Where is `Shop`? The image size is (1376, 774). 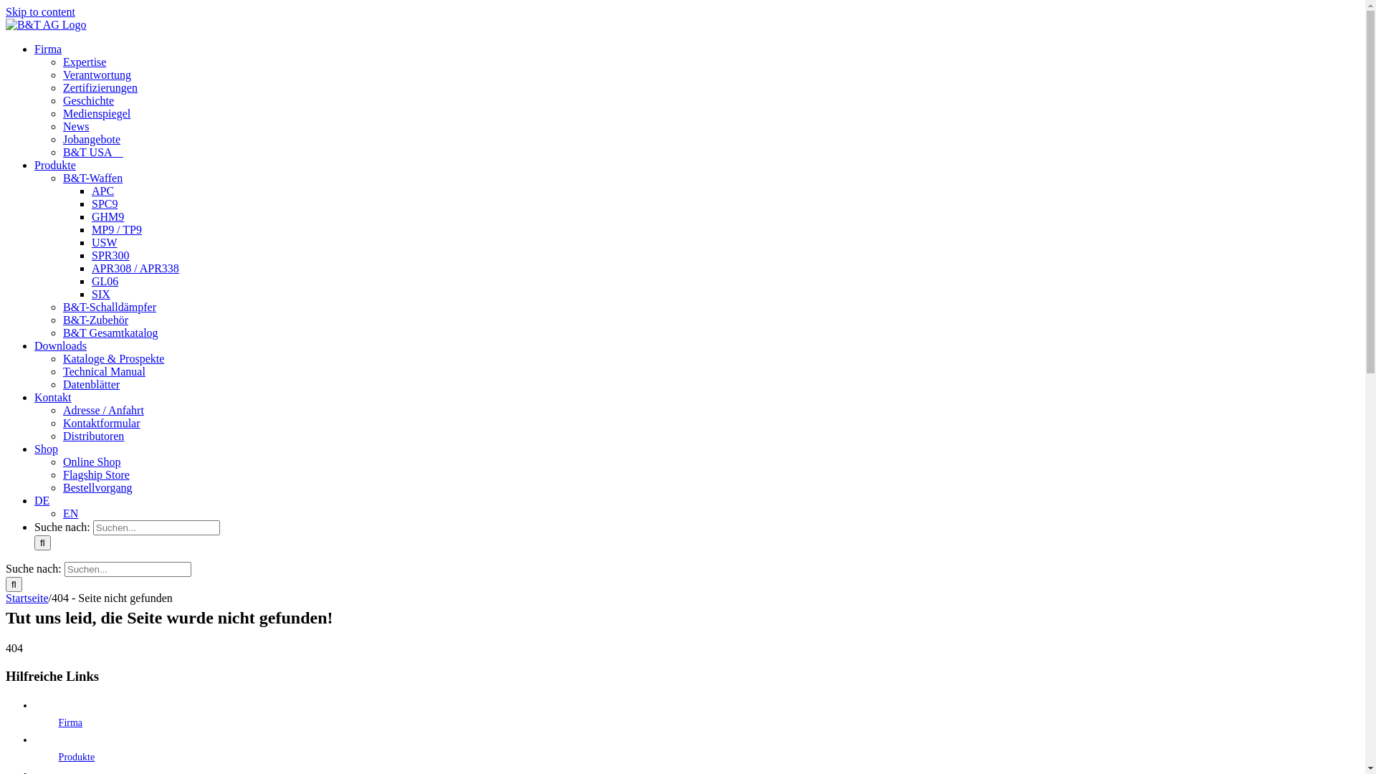 Shop is located at coordinates (46, 449).